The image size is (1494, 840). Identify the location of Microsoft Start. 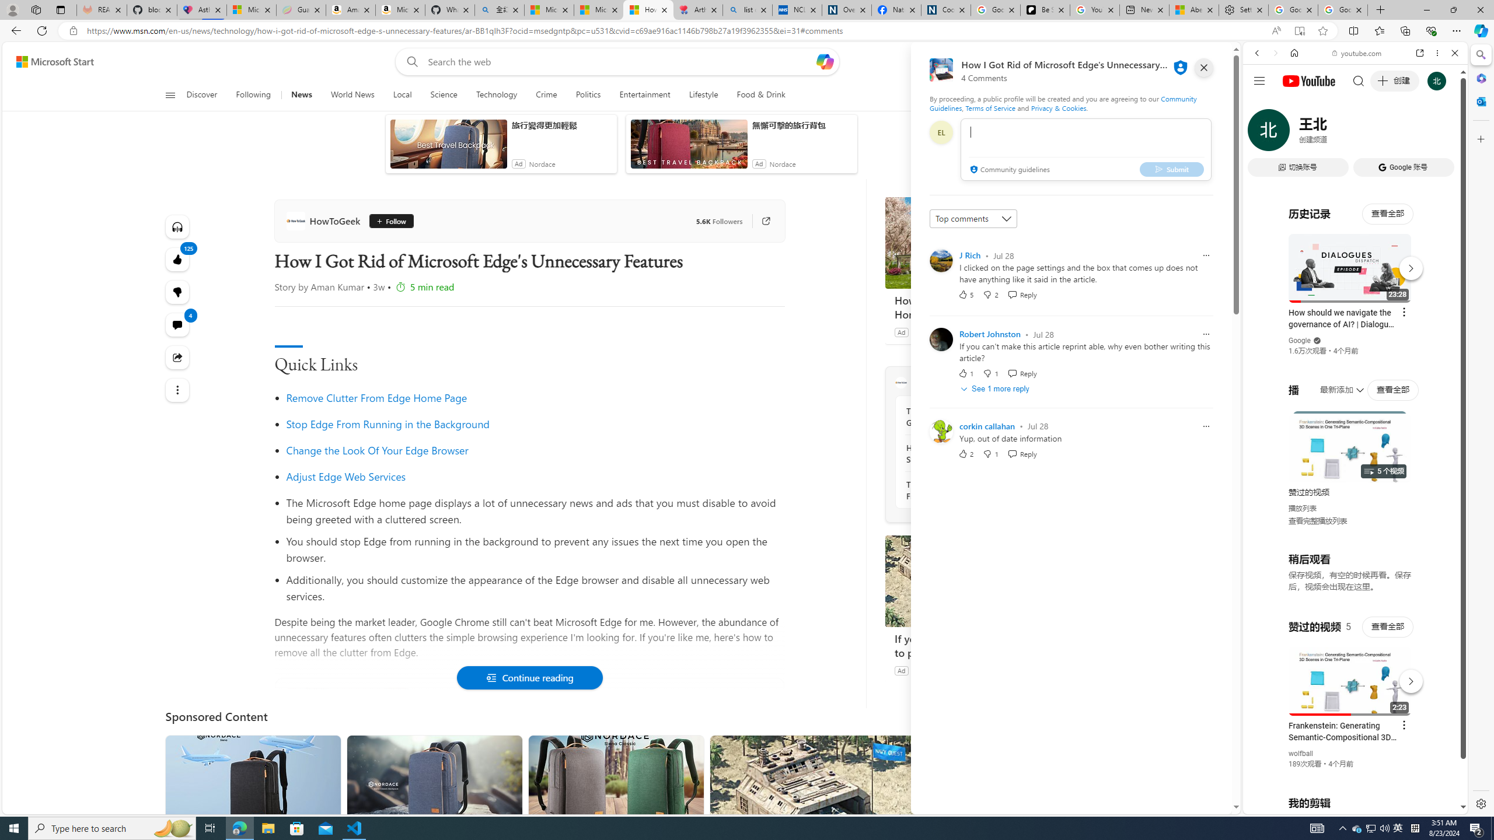
(599, 10).